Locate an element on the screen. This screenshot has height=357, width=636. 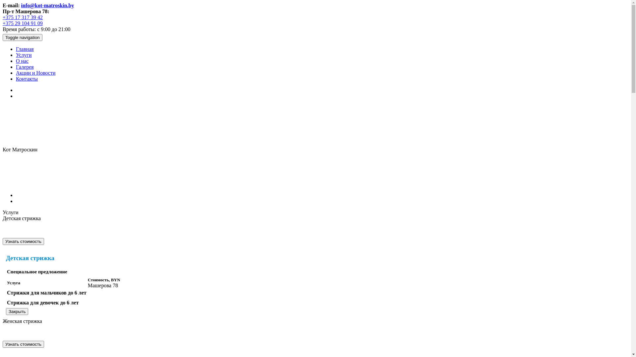
+375 17 317 39 42 is located at coordinates (23, 17).